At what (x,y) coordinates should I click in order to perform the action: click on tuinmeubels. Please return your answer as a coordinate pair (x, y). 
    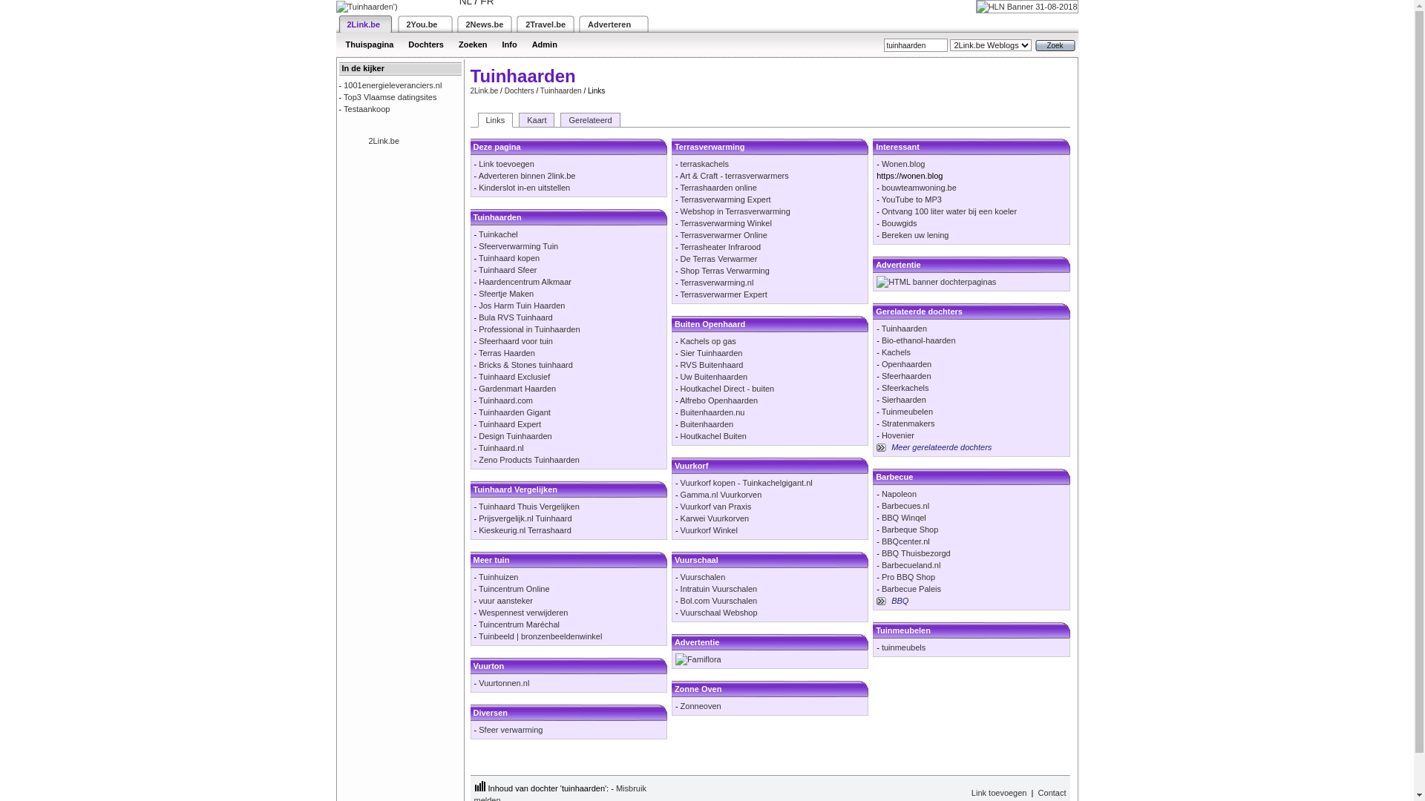
    Looking at the image, I should click on (904, 647).